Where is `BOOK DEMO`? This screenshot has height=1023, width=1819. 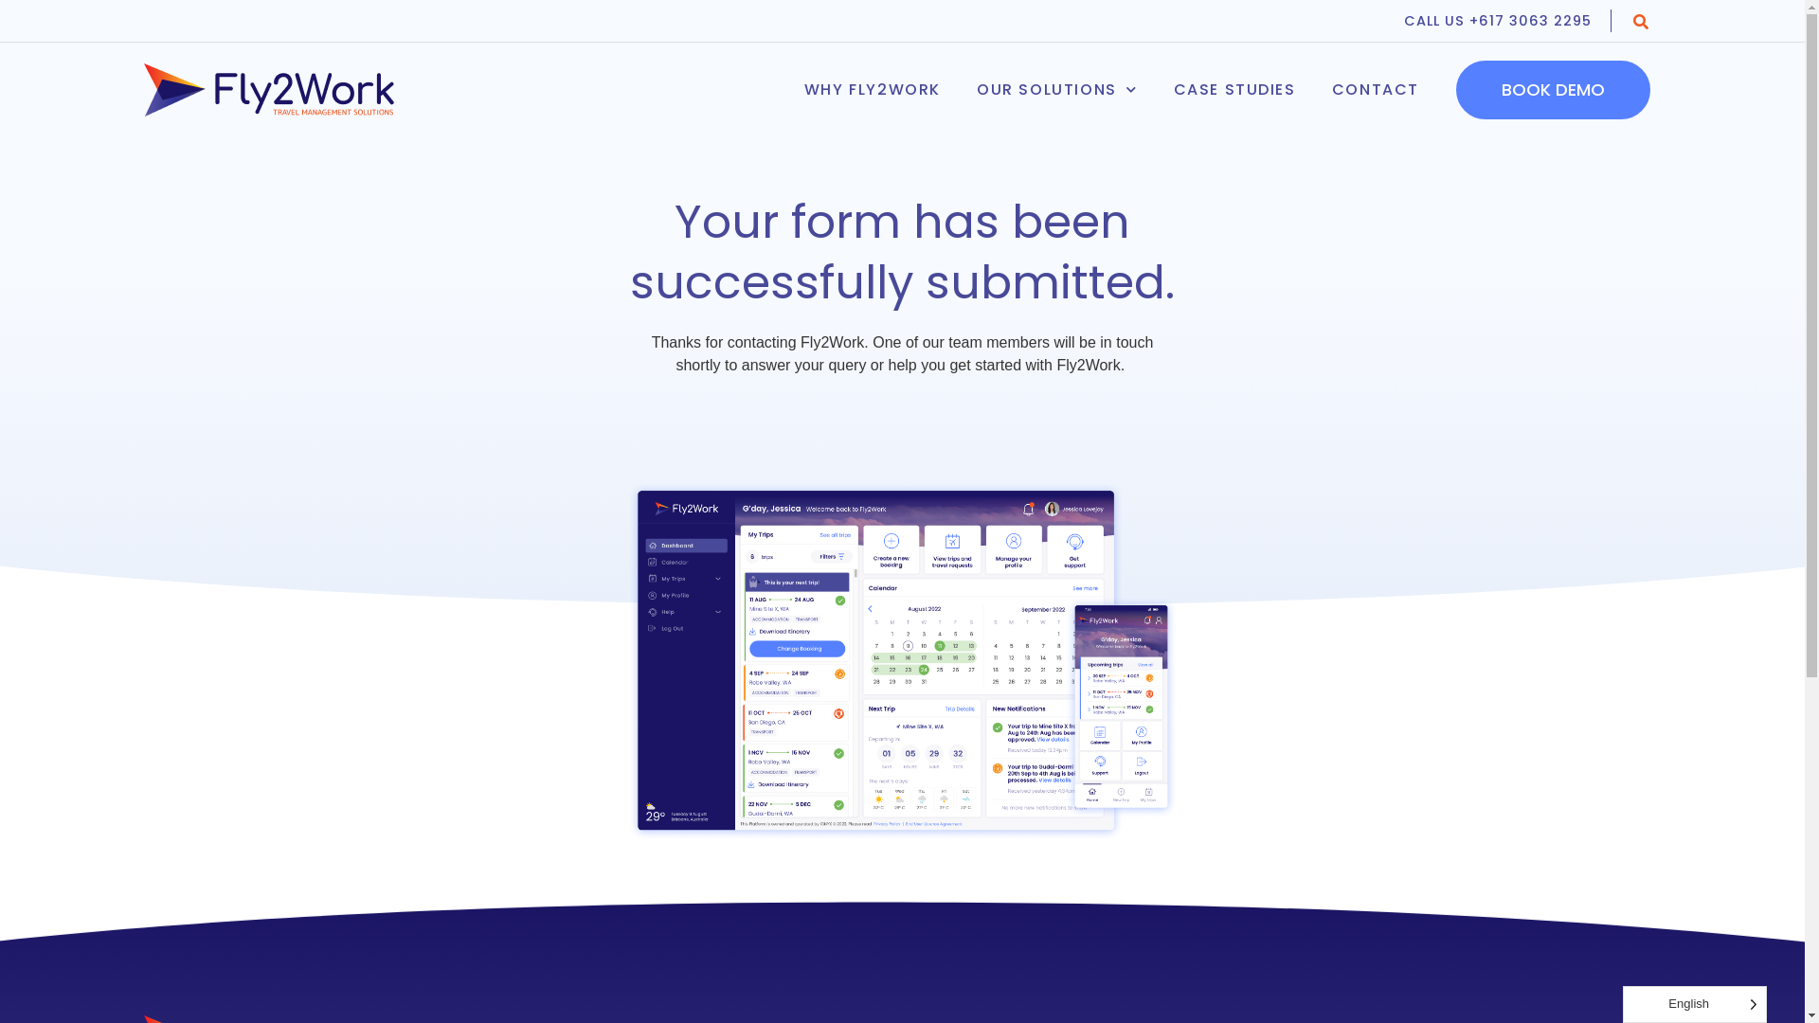 BOOK DEMO is located at coordinates (1554, 90).